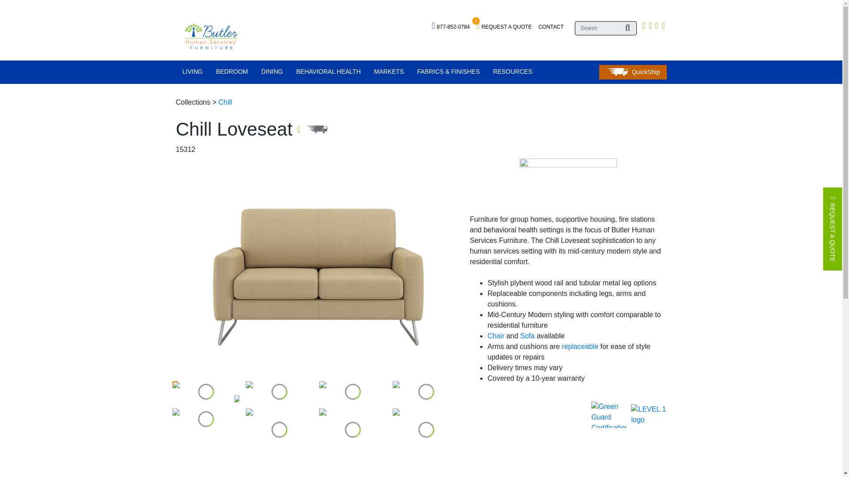 Image resolution: width=849 pixels, height=477 pixels. I want to click on LIVING, so click(606, 28).